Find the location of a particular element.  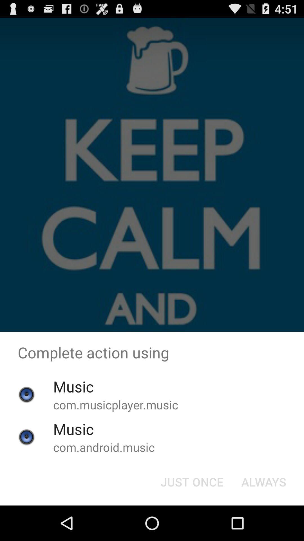

click the button next to the just once is located at coordinates (263, 482).